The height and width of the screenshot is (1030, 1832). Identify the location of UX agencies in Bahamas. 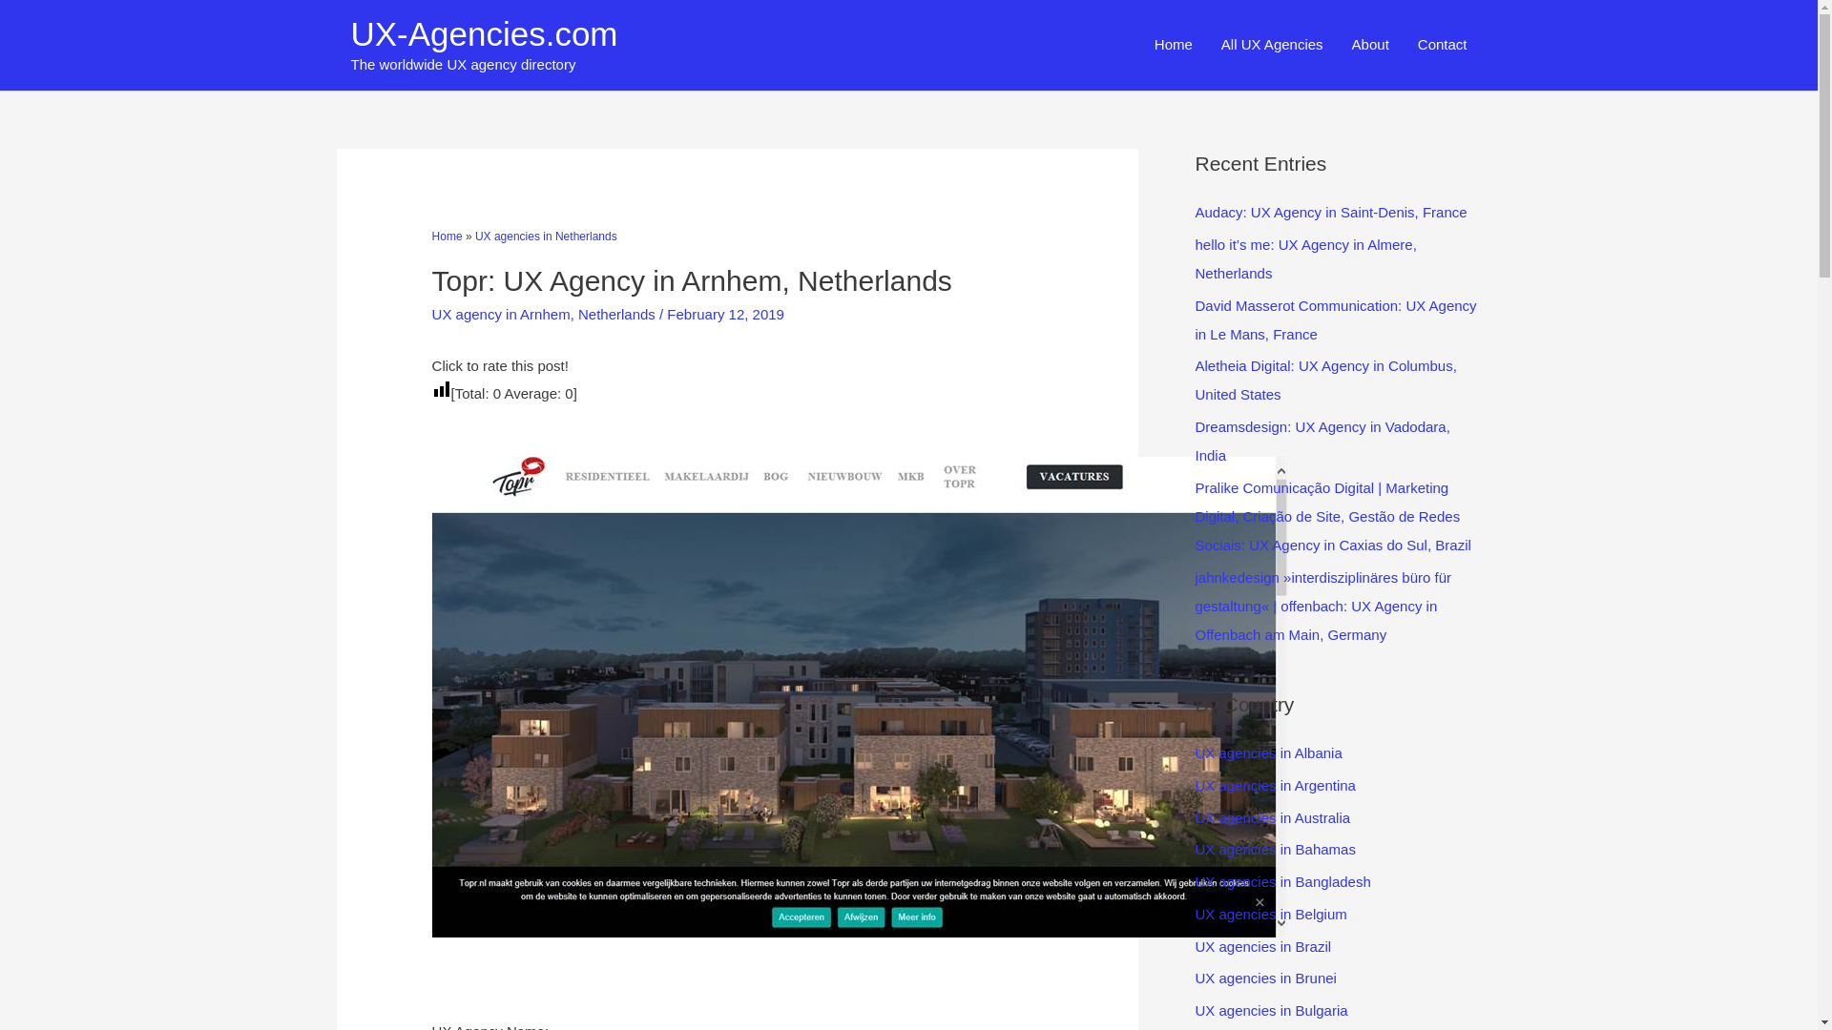
(1275, 849).